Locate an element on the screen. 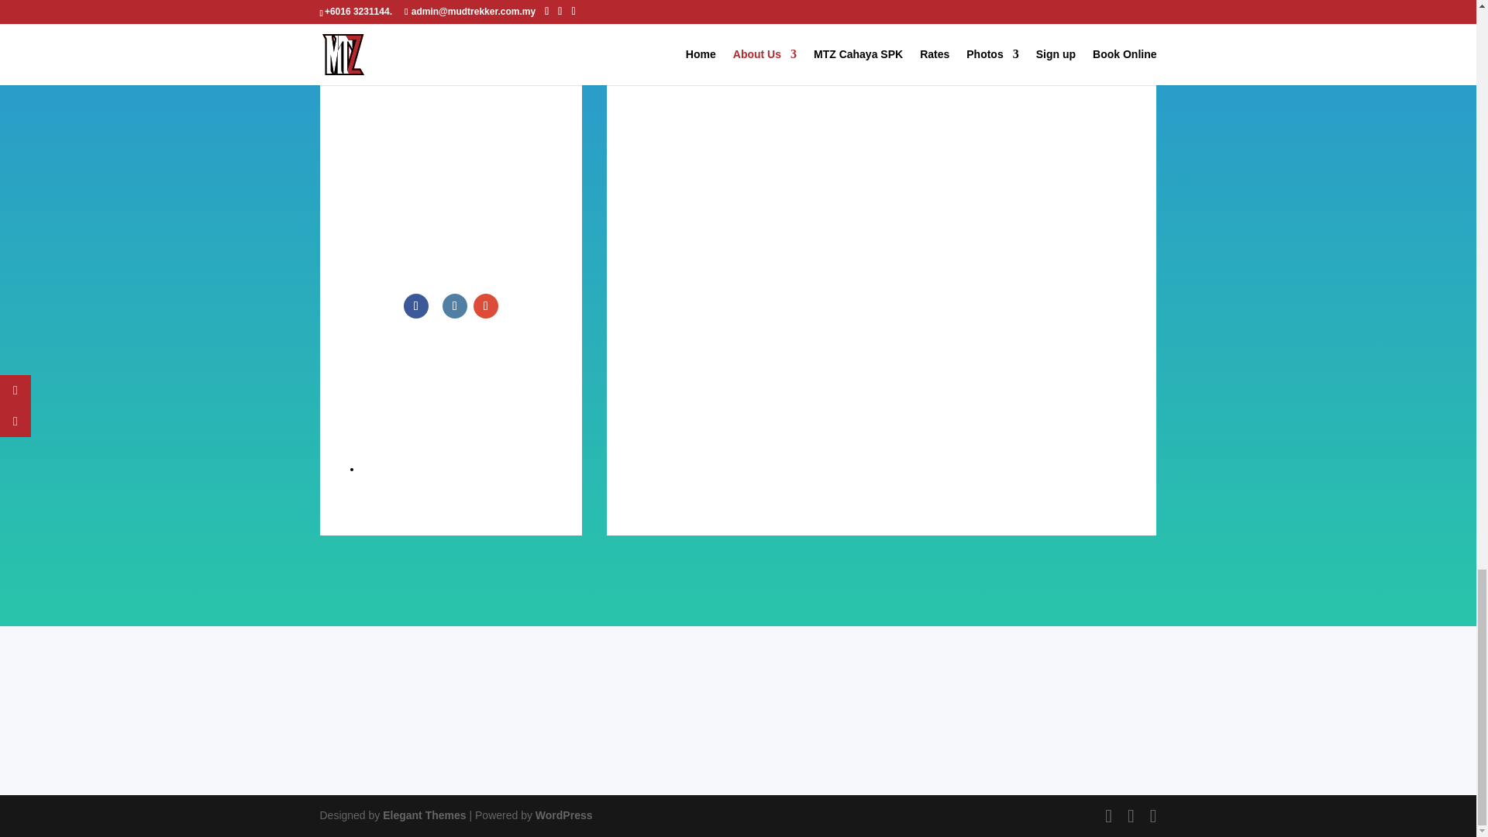  Follow on Facebook is located at coordinates (415, 306).